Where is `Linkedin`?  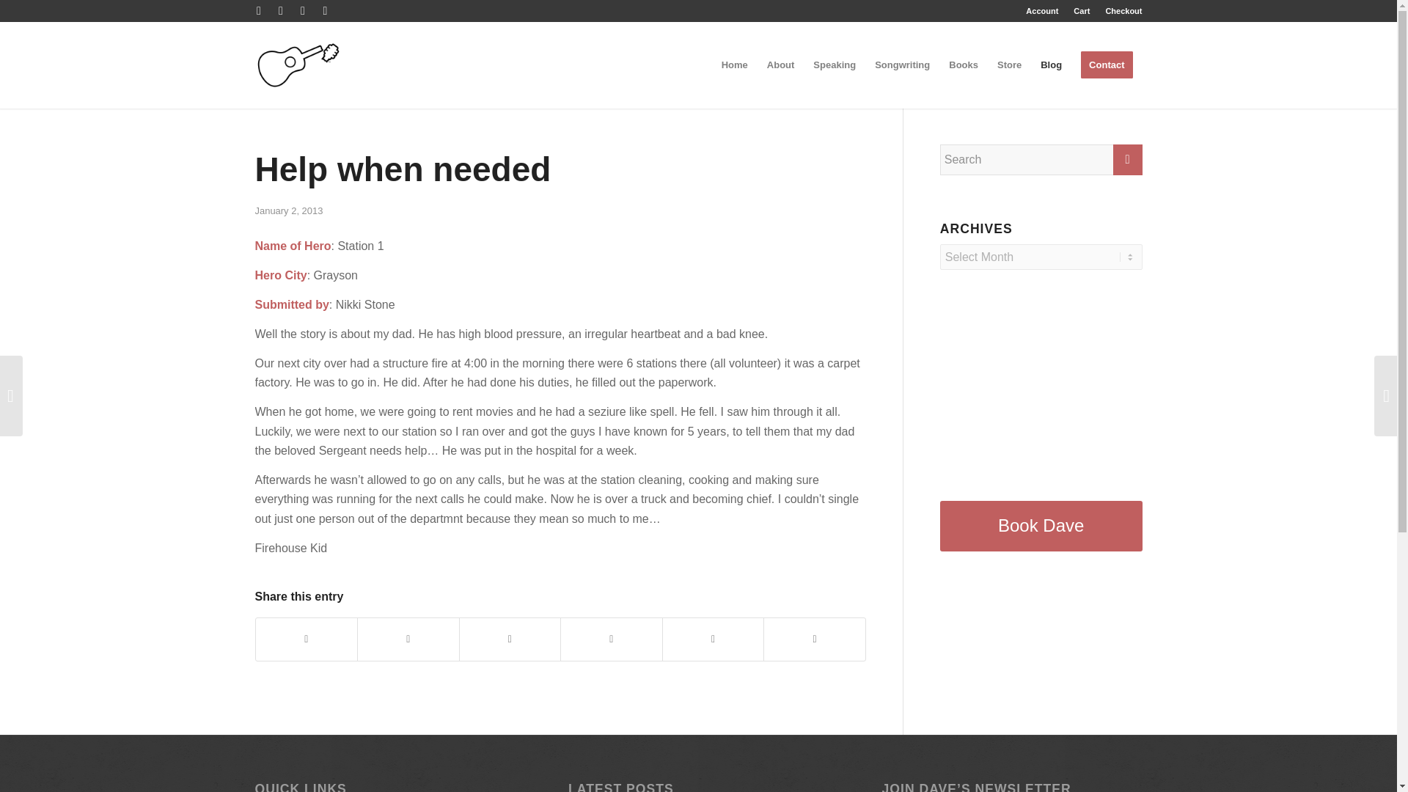 Linkedin is located at coordinates (302, 11).